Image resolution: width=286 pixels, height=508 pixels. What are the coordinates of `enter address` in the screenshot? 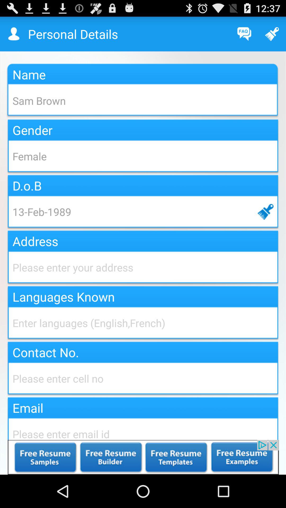 It's located at (143, 267).